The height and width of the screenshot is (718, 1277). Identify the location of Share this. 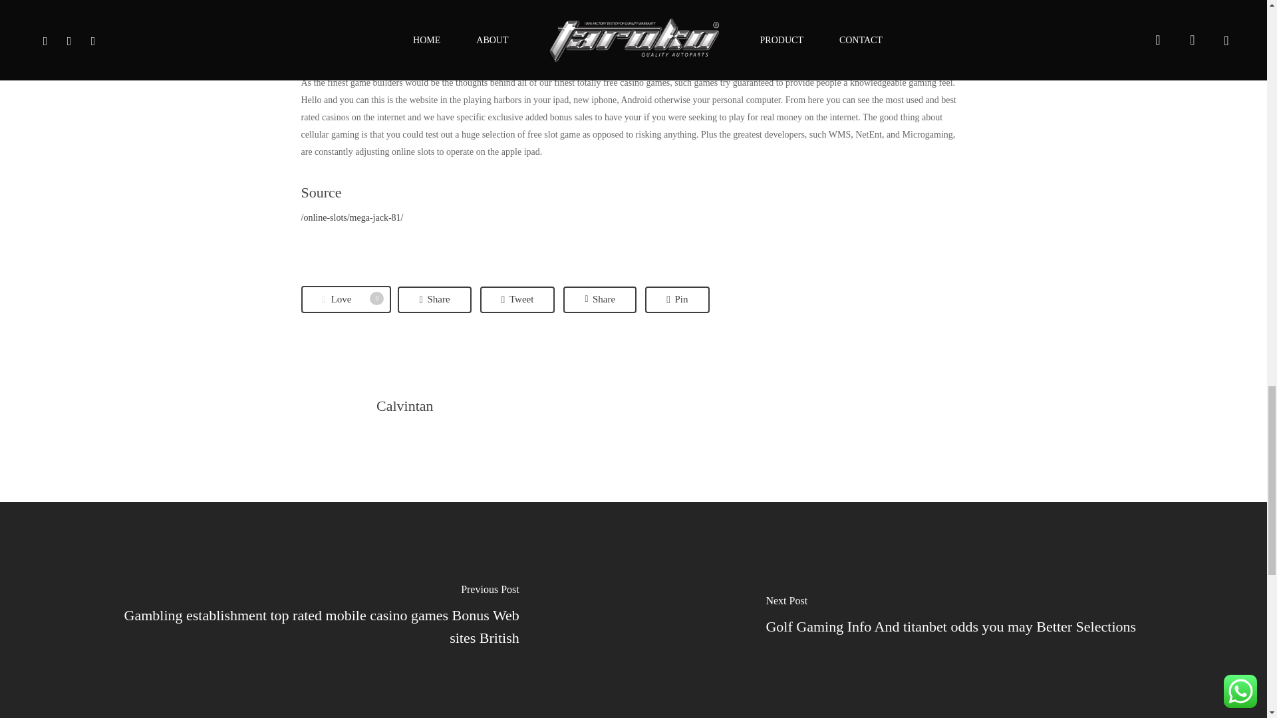
(599, 299).